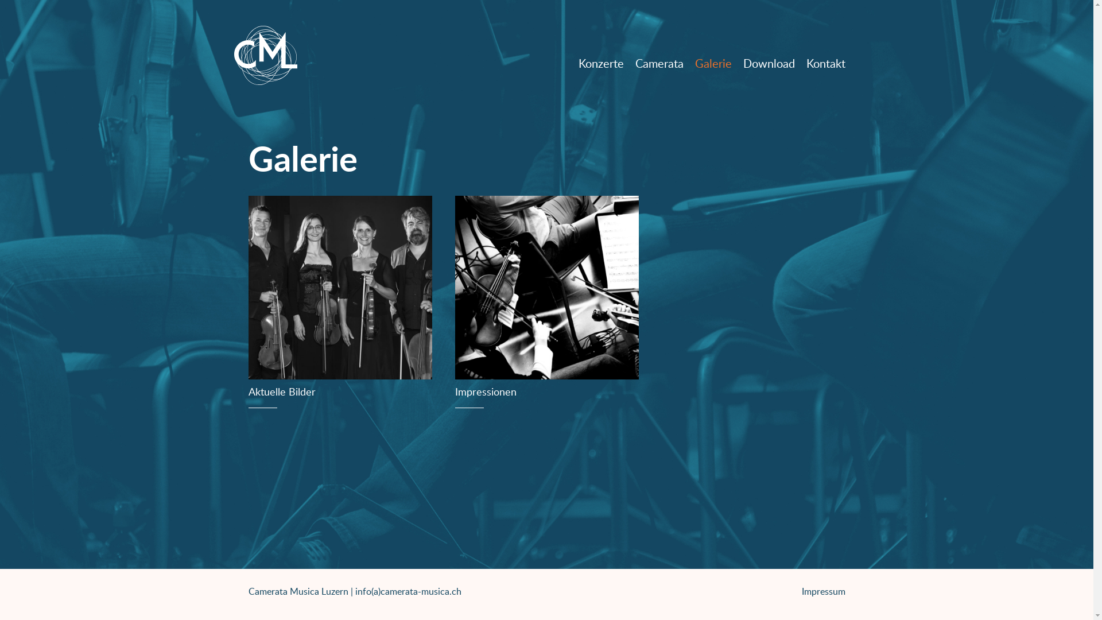 This screenshot has width=1102, height=620. Describe the element at coordinates (408, 591) in the screenshot. I see `info(a)camerata-musica.ch` at that location.